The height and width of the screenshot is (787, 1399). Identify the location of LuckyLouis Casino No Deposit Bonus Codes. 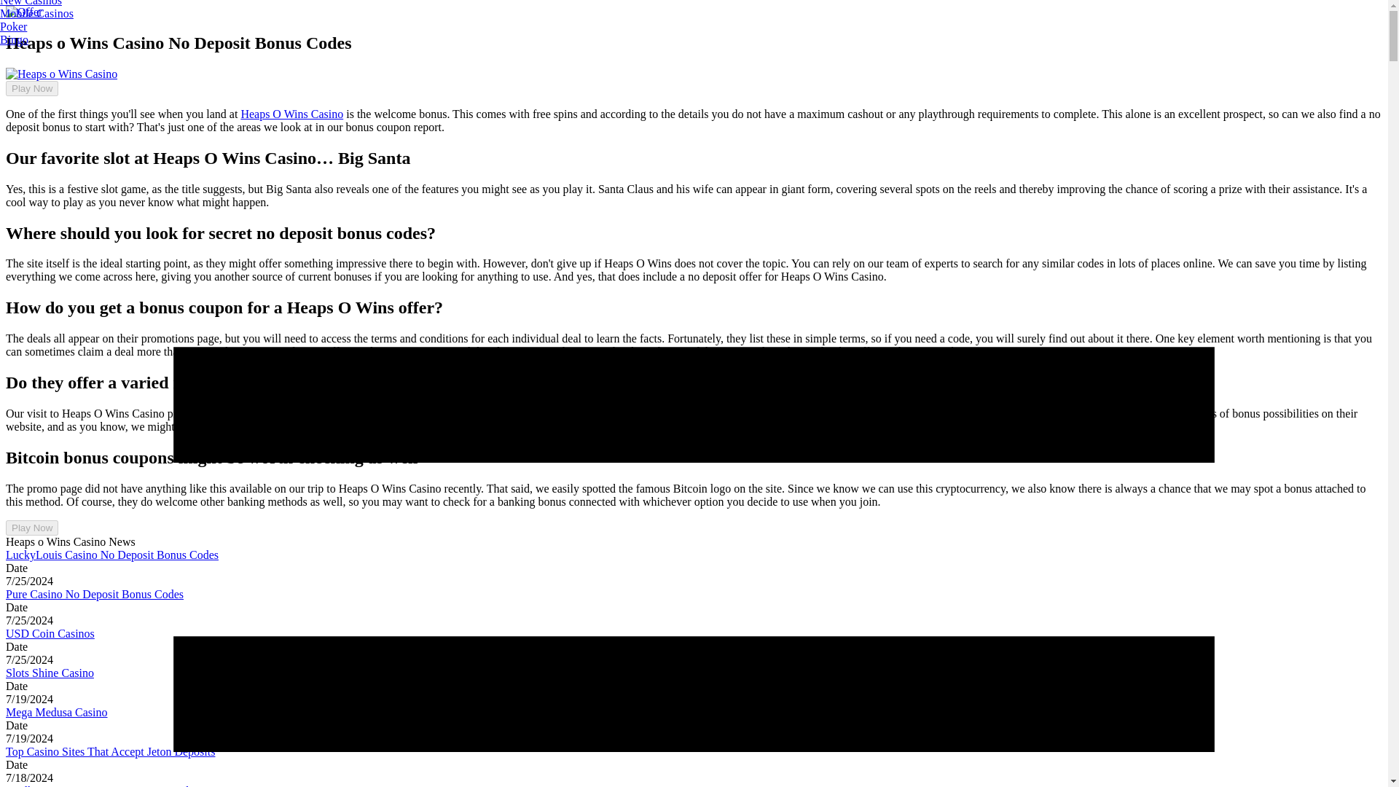
(111, 555).